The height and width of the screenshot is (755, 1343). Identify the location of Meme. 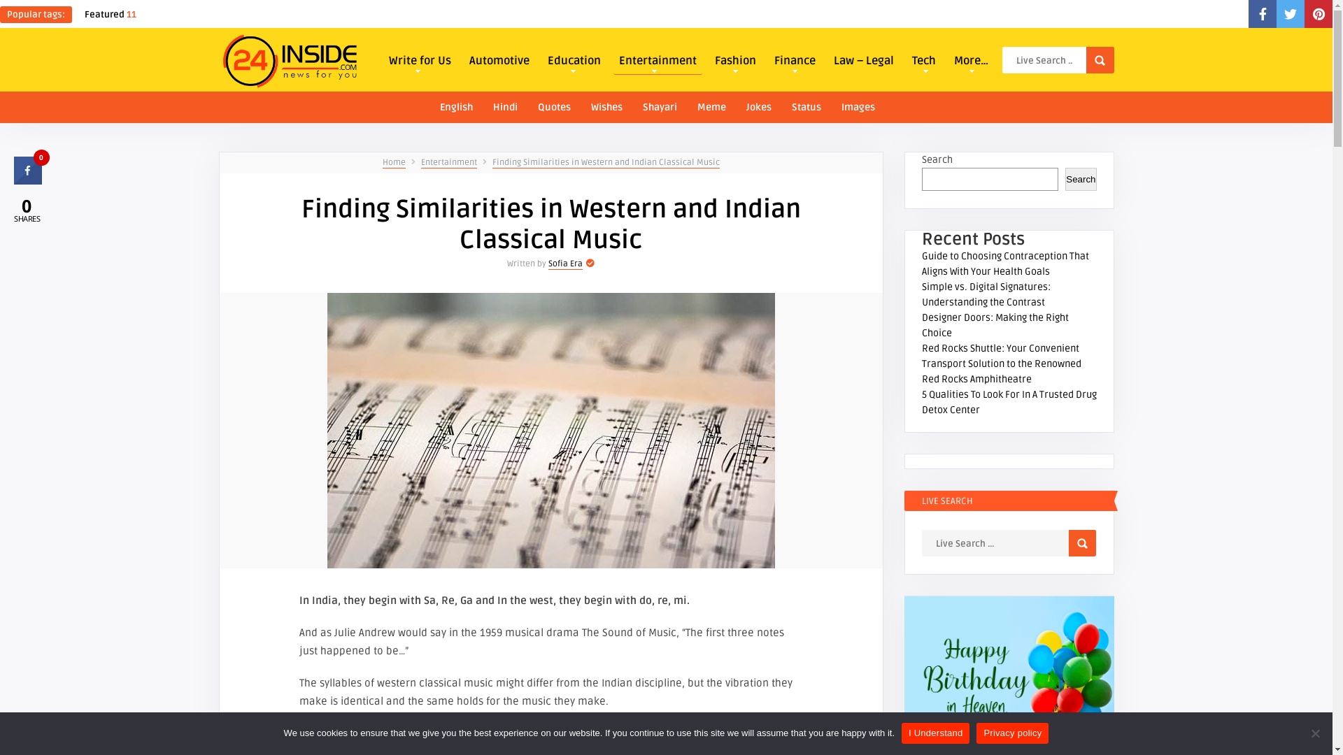
(712, 106).